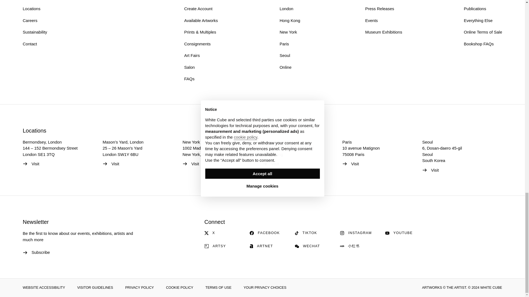 The height and width of the screenshot is (297, 529). Describe the element at coordinates (359, 233) in the screenshot. I see `Go to the White Cube profile page on Instagram` at that location.